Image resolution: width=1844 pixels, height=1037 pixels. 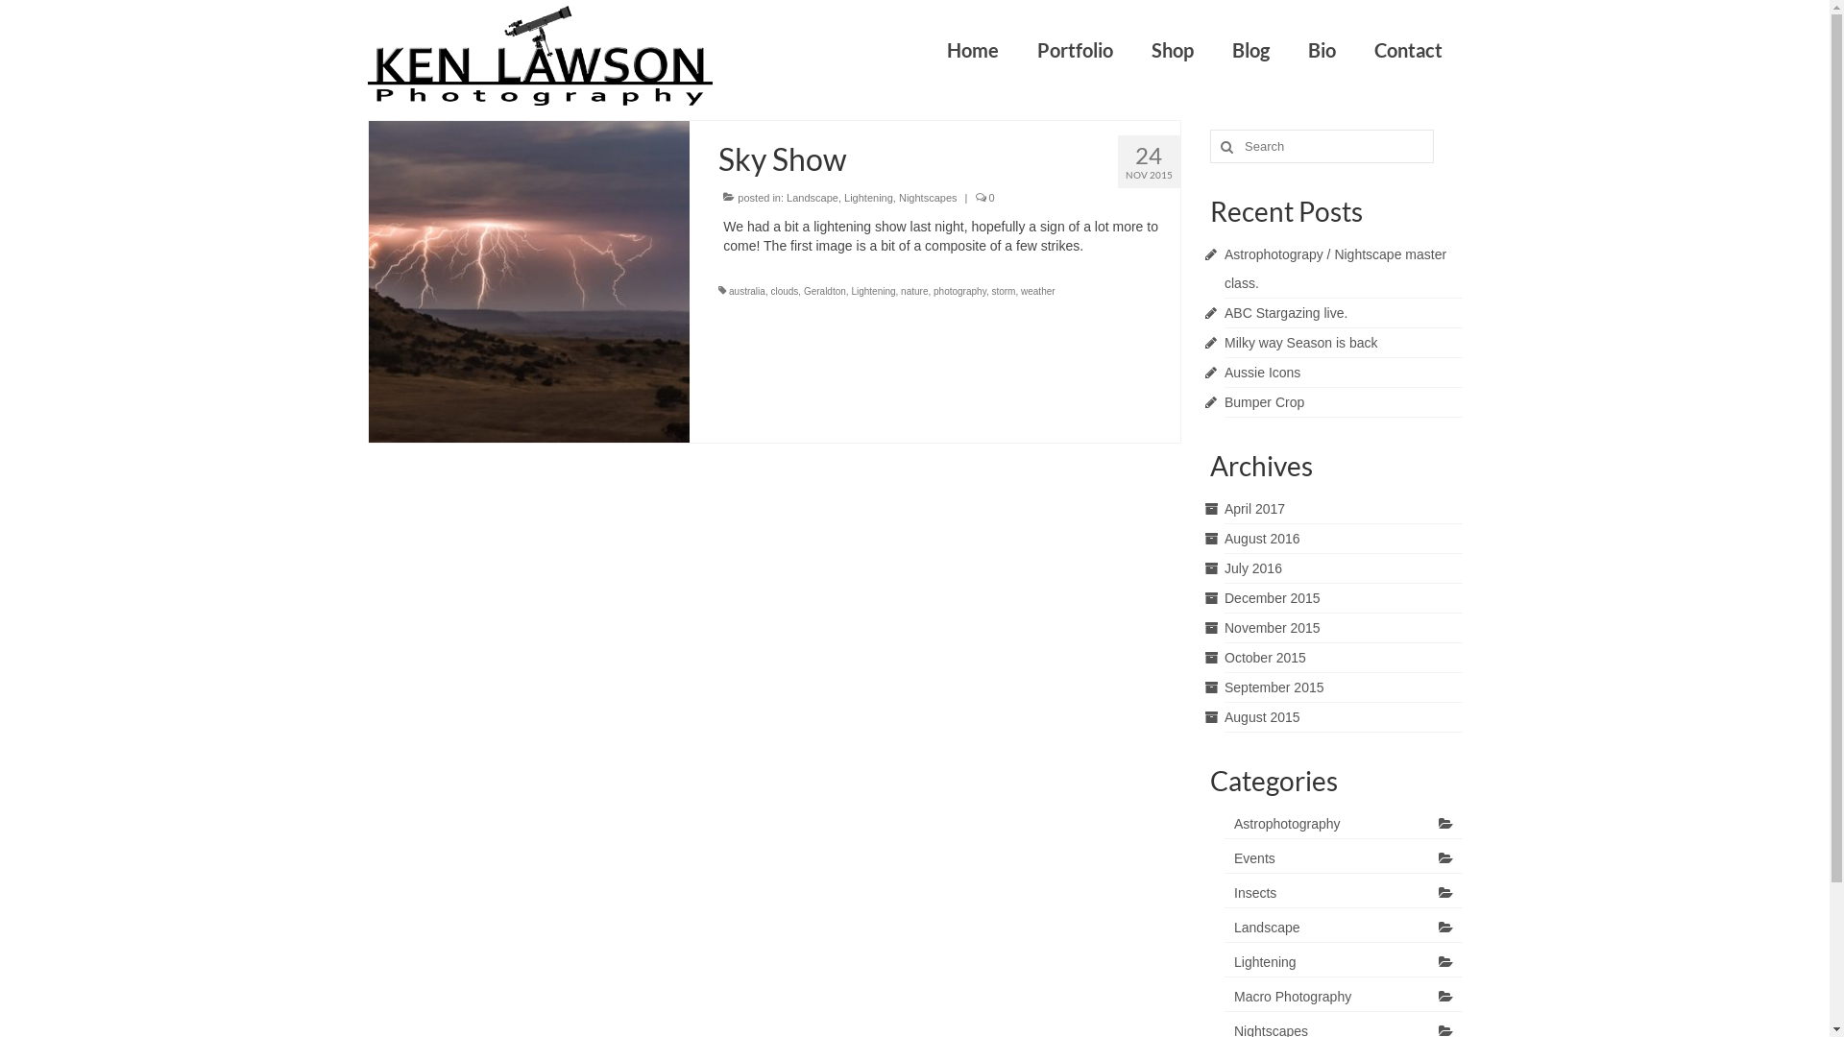 I want to click on October 2015, so click(x=1266, y=658).